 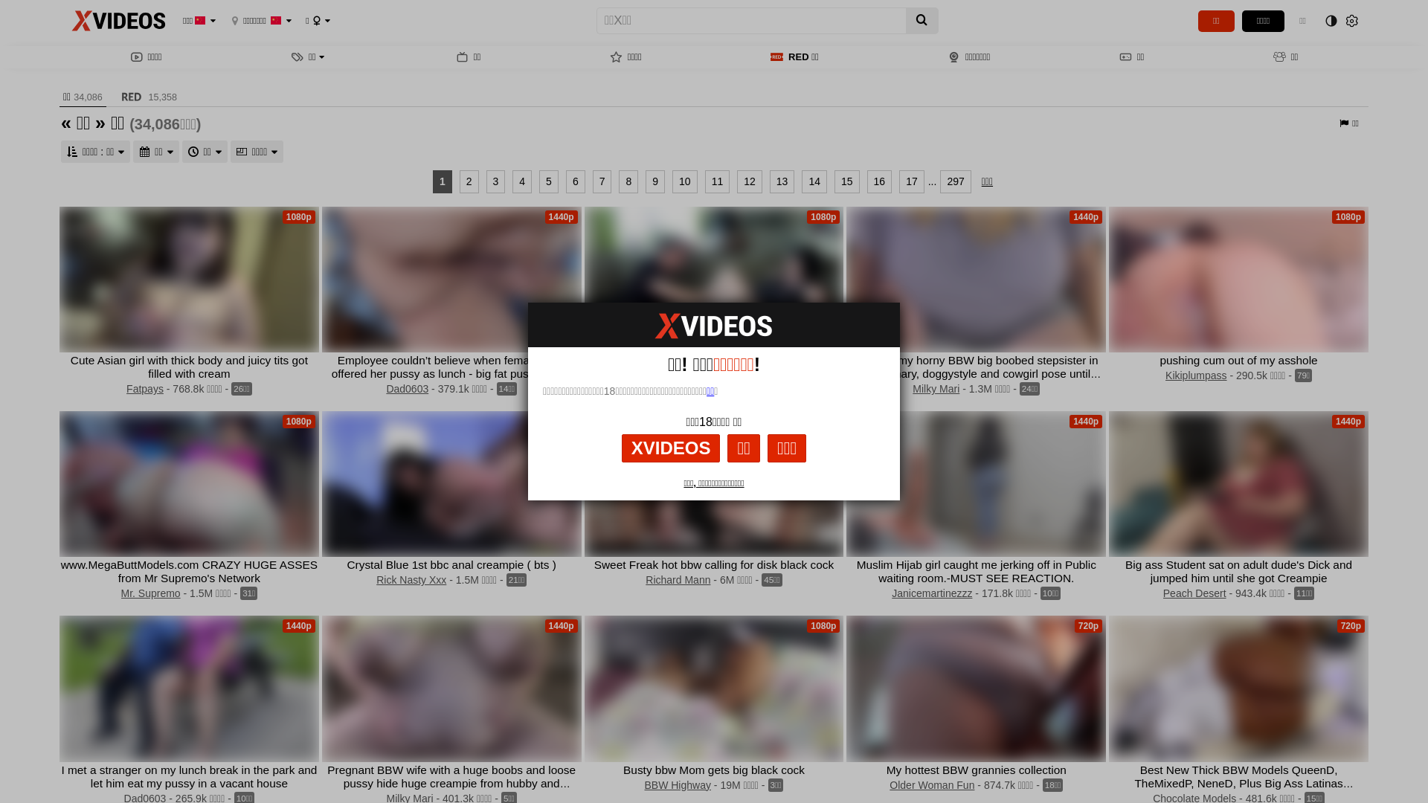 What do you see at coordinates (452, 484) in the screenshot?
I see `1080p` at bounding box center [452, 484].